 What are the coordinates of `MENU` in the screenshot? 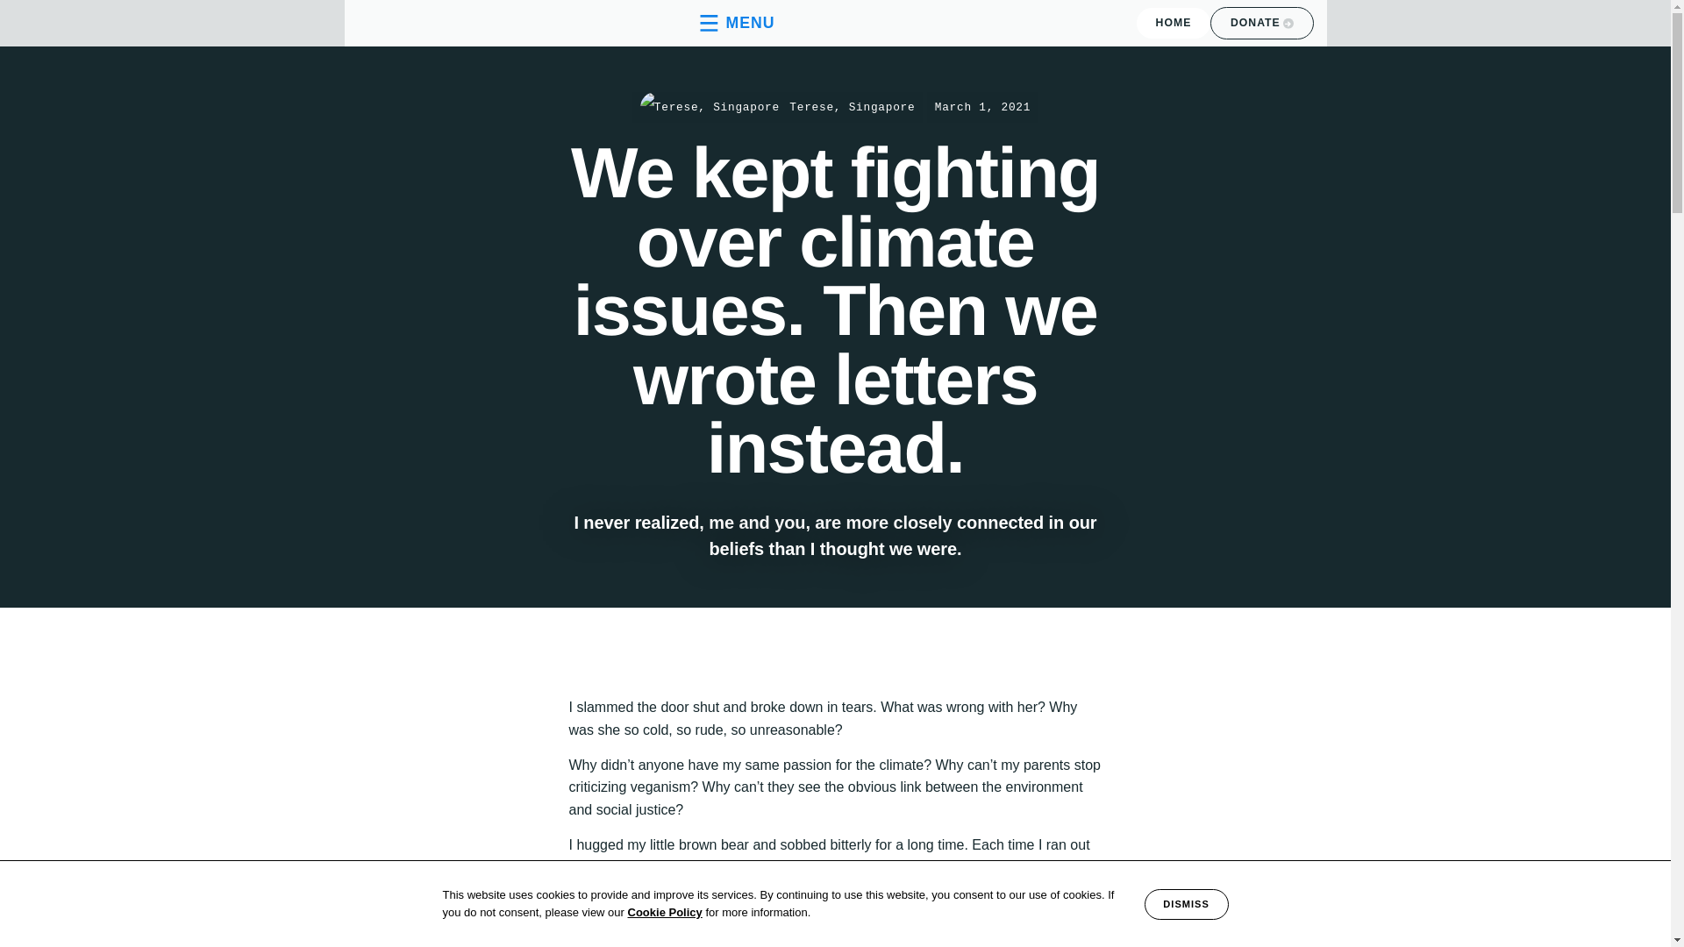 It's located at (733, 23).